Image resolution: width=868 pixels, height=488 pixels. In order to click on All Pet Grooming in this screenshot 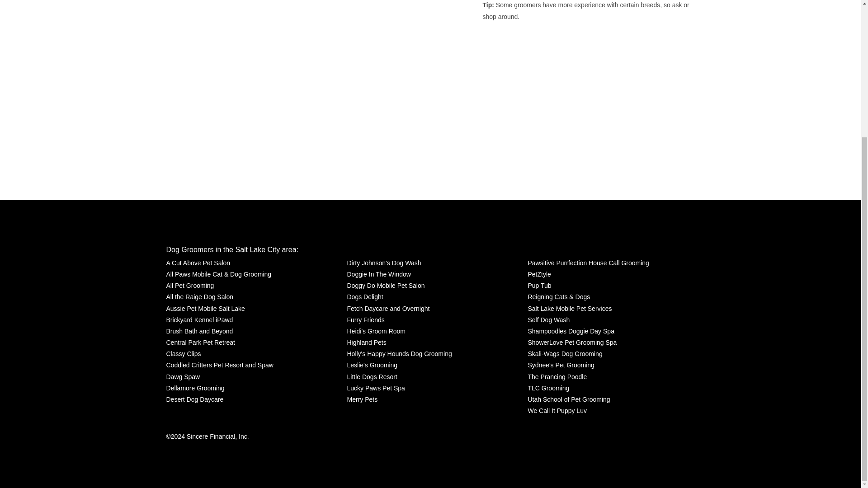, I will do `click(190, 286)`.